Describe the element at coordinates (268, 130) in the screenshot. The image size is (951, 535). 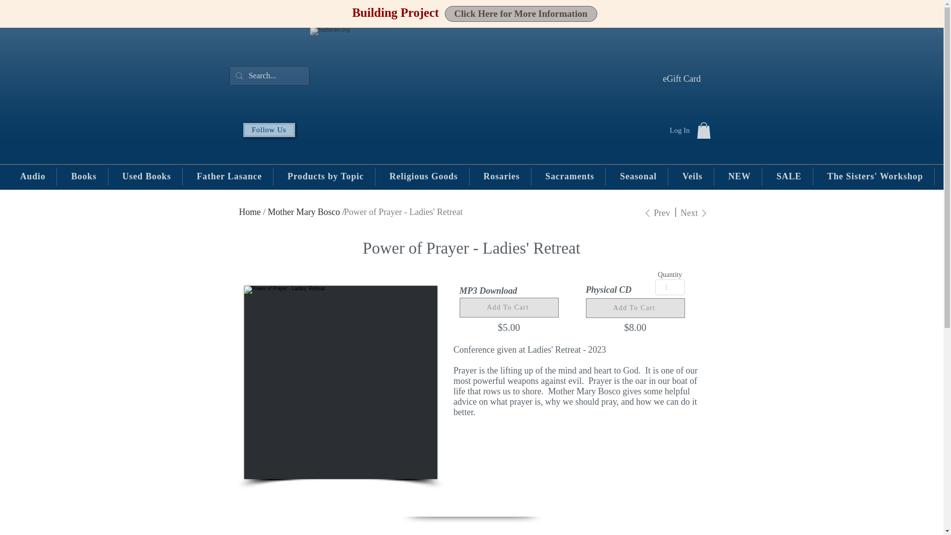
I see `Follow Us` at that location.